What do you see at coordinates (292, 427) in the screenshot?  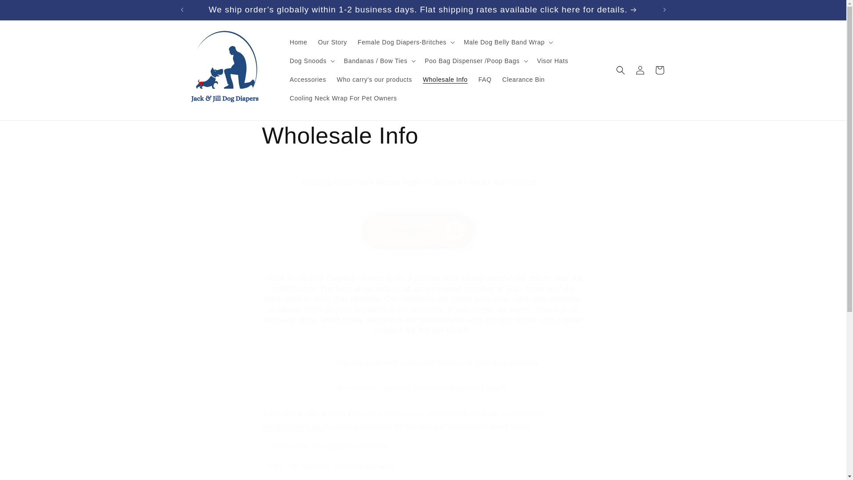 I see `email` at bounding box center [292, 427].